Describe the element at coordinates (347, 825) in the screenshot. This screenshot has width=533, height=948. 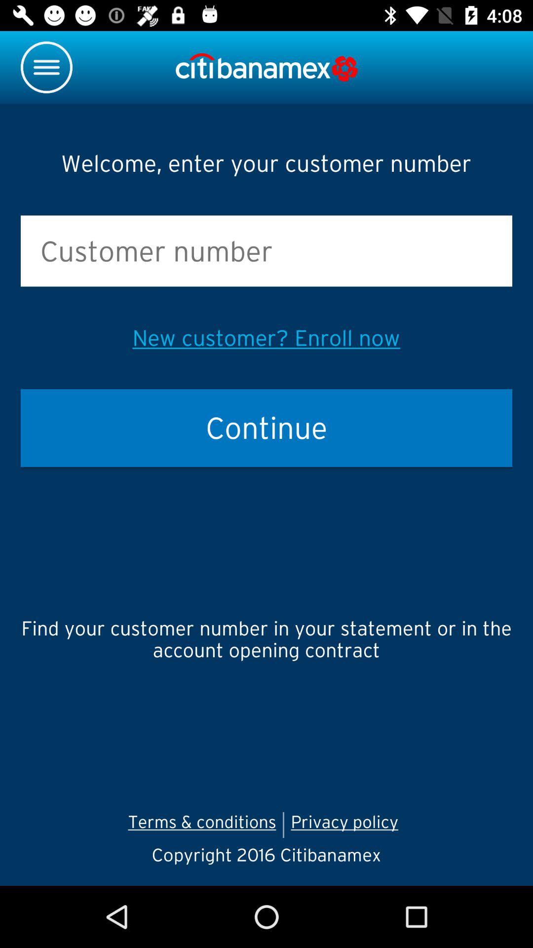
I see `turn off icon below find your customer icon` at that location.